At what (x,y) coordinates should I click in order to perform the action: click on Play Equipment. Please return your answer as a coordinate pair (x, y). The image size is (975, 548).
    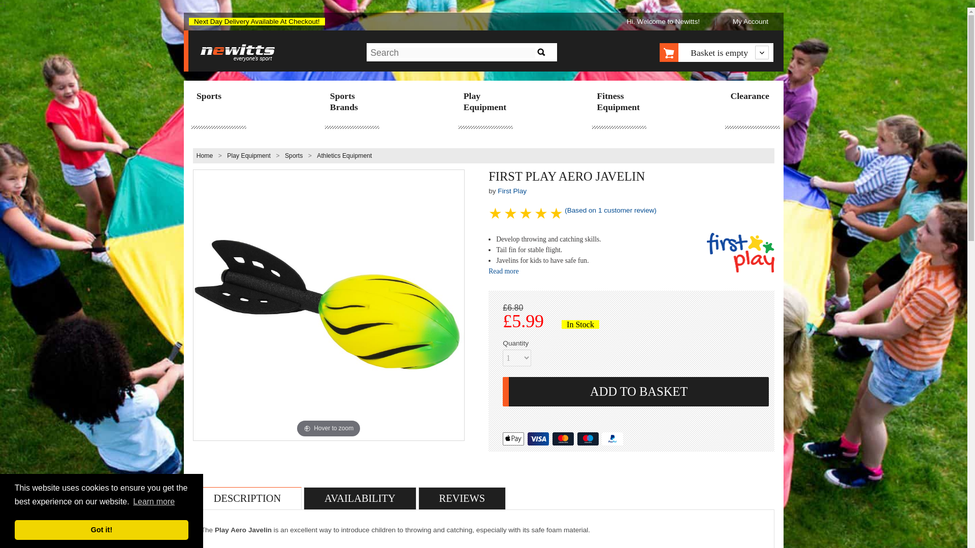
    Looking at the image, I should click on (249, 156).